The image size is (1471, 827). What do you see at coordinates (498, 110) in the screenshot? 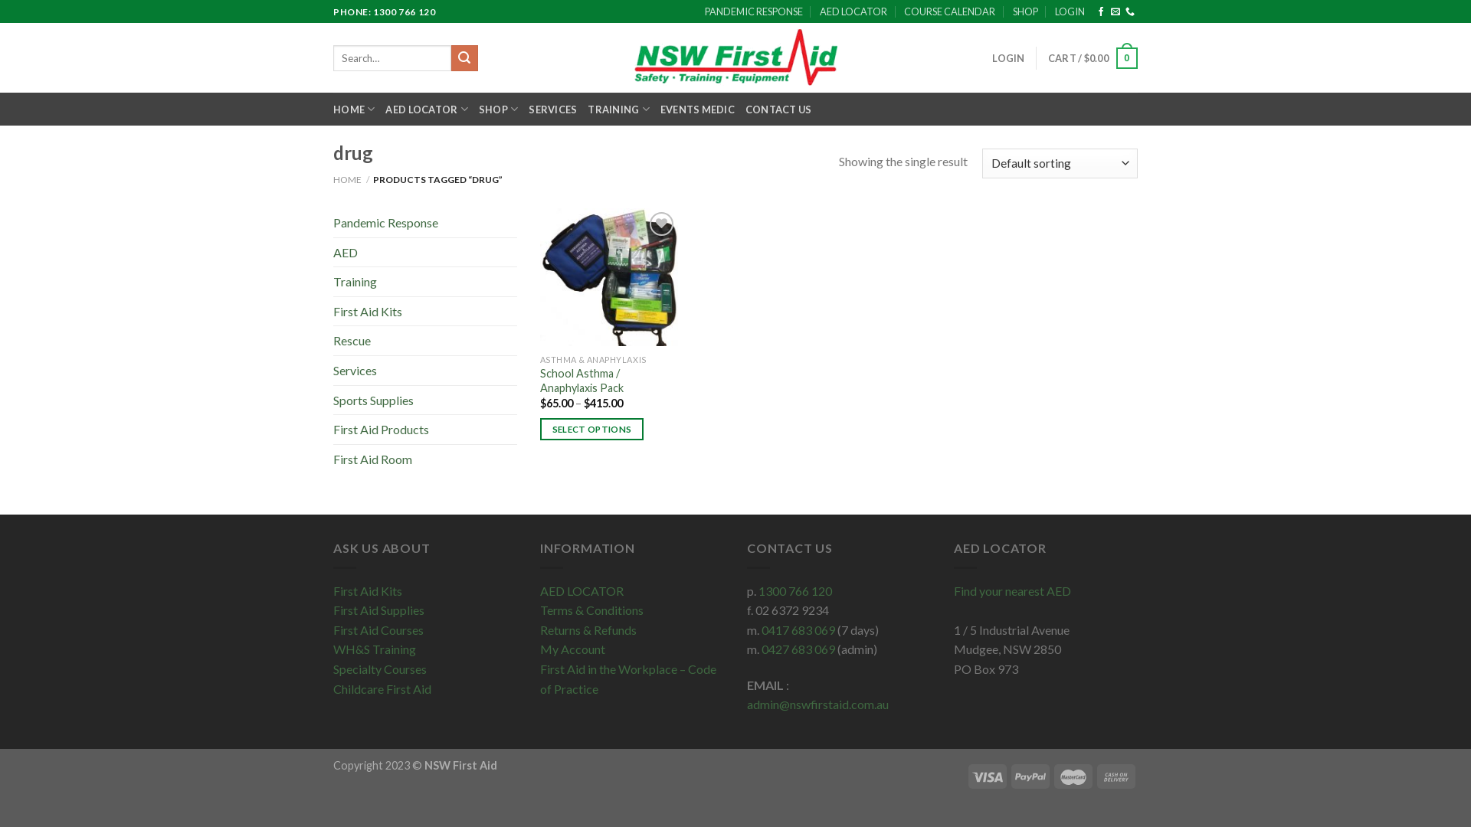
I see `SHOP` at bounding box center [498, 110].